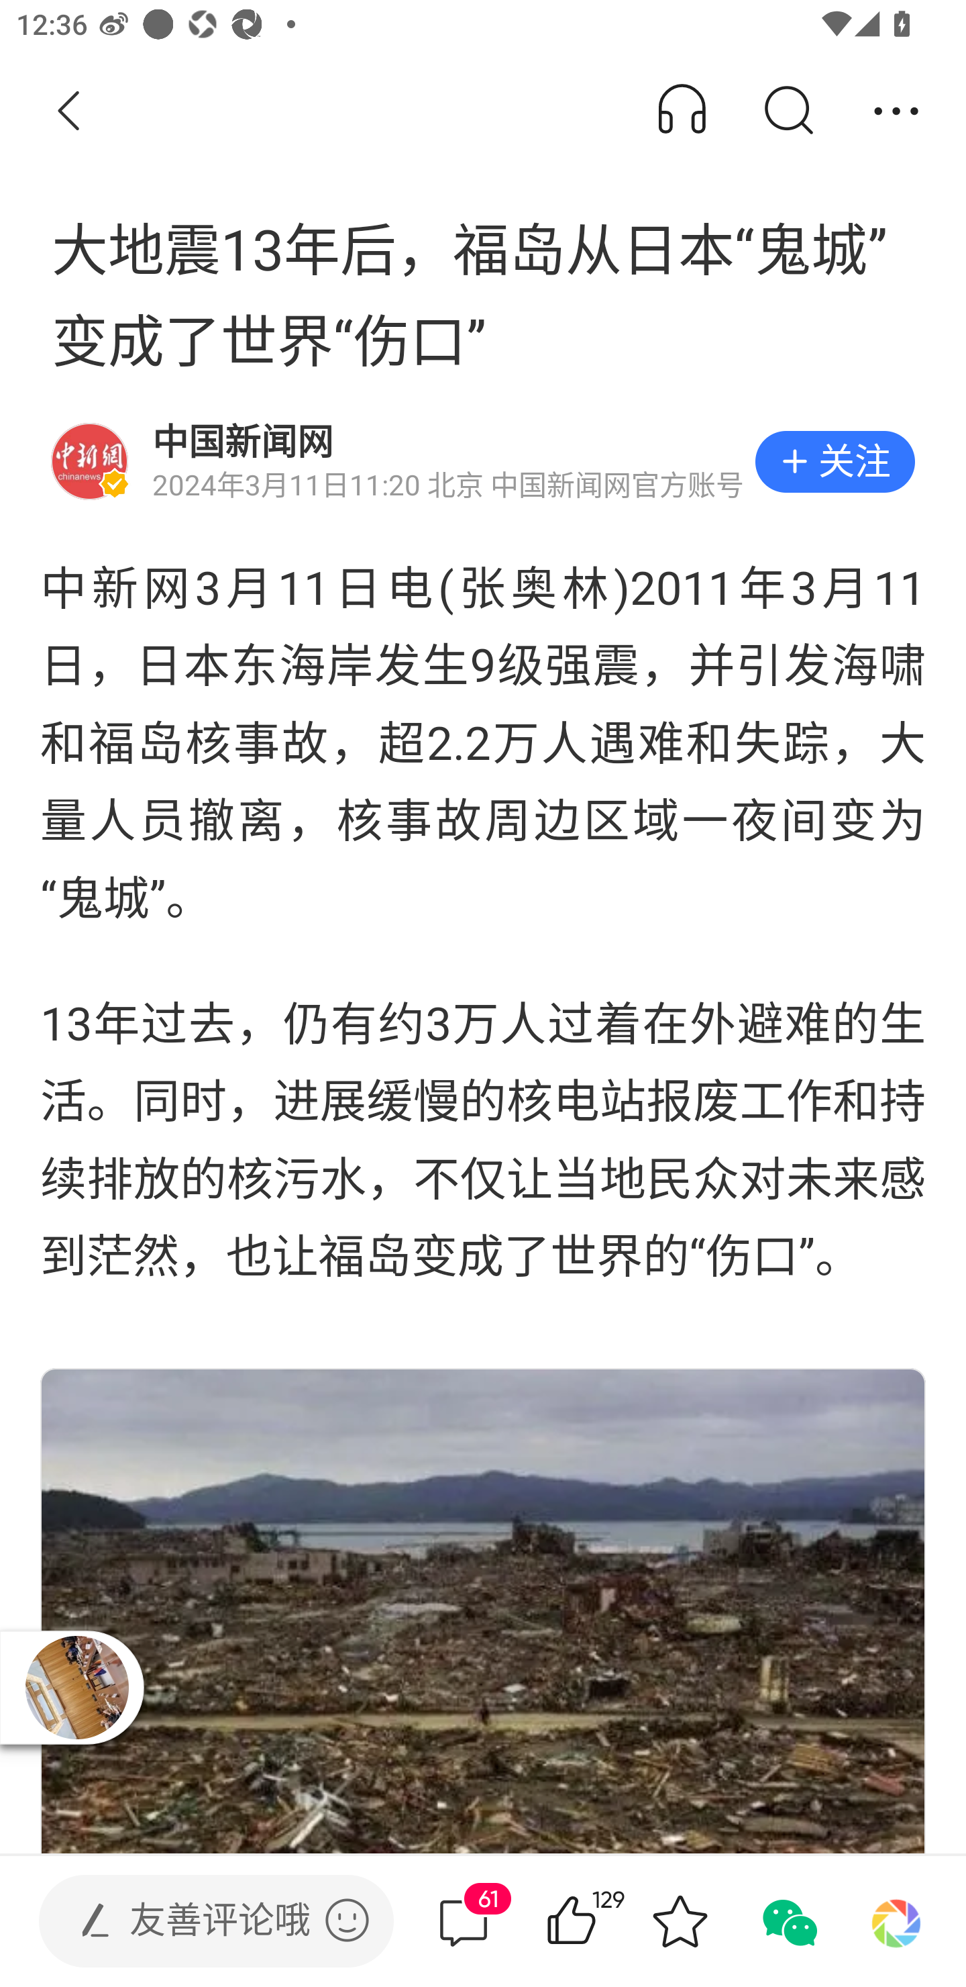  I want to click on 分享到微信 , so click(788, 1921).